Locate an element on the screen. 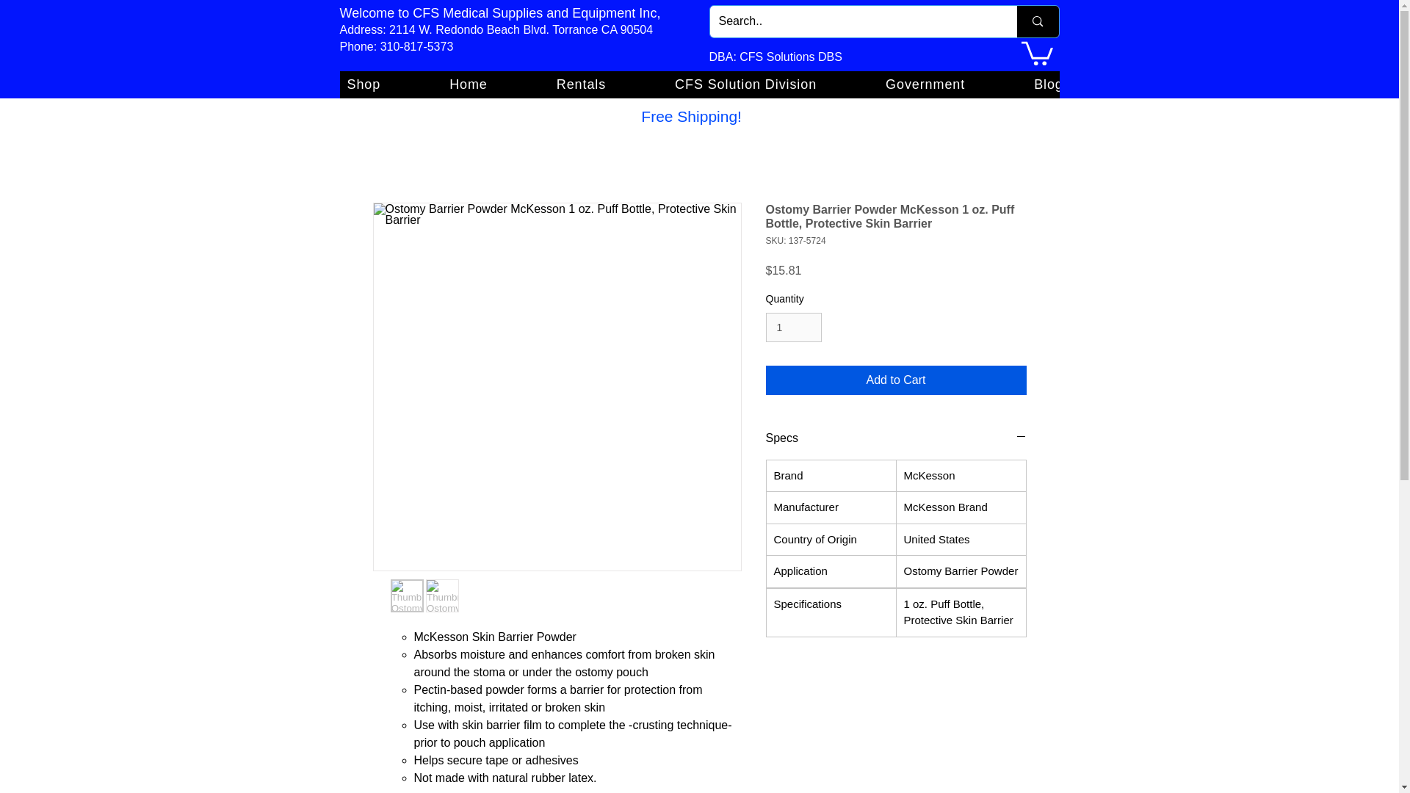 The height and width of the screenshot is (793, 1410). Home is located at coordinates (469, 84).